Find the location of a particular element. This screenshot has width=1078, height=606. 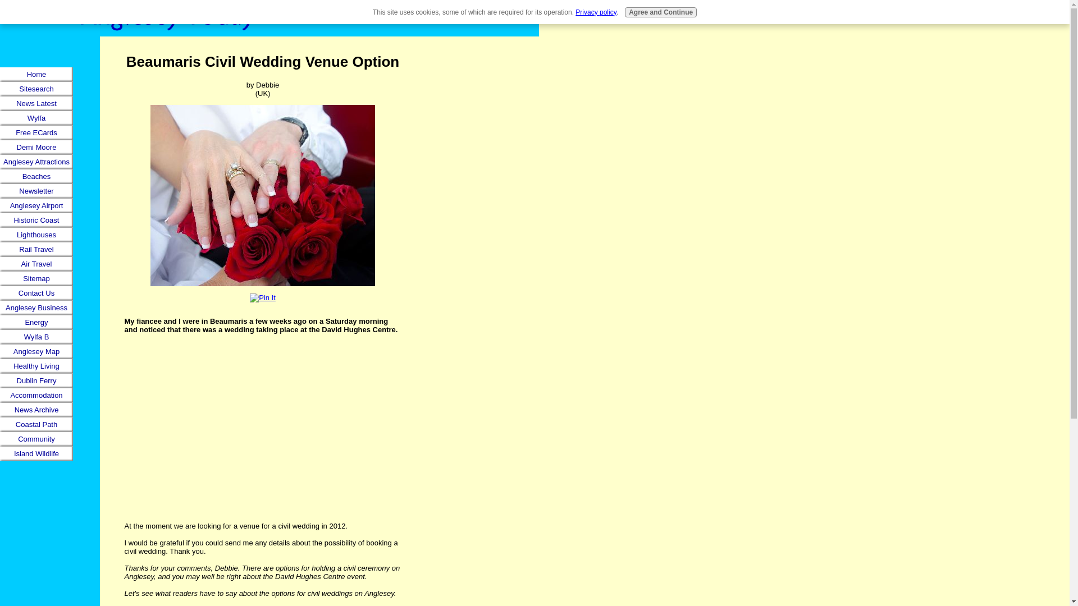

Wylfa is located at coordinates (36, 118).